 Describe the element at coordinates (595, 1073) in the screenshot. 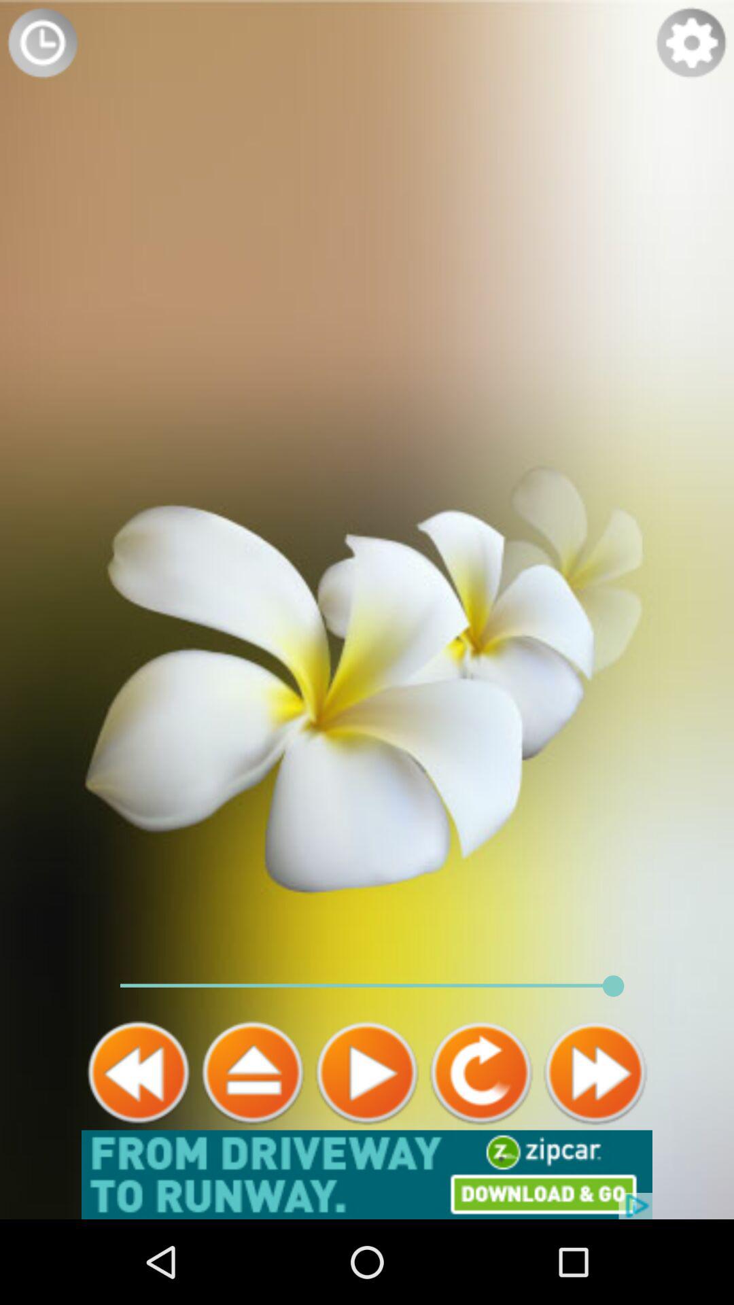

I see `forward button` at that location.